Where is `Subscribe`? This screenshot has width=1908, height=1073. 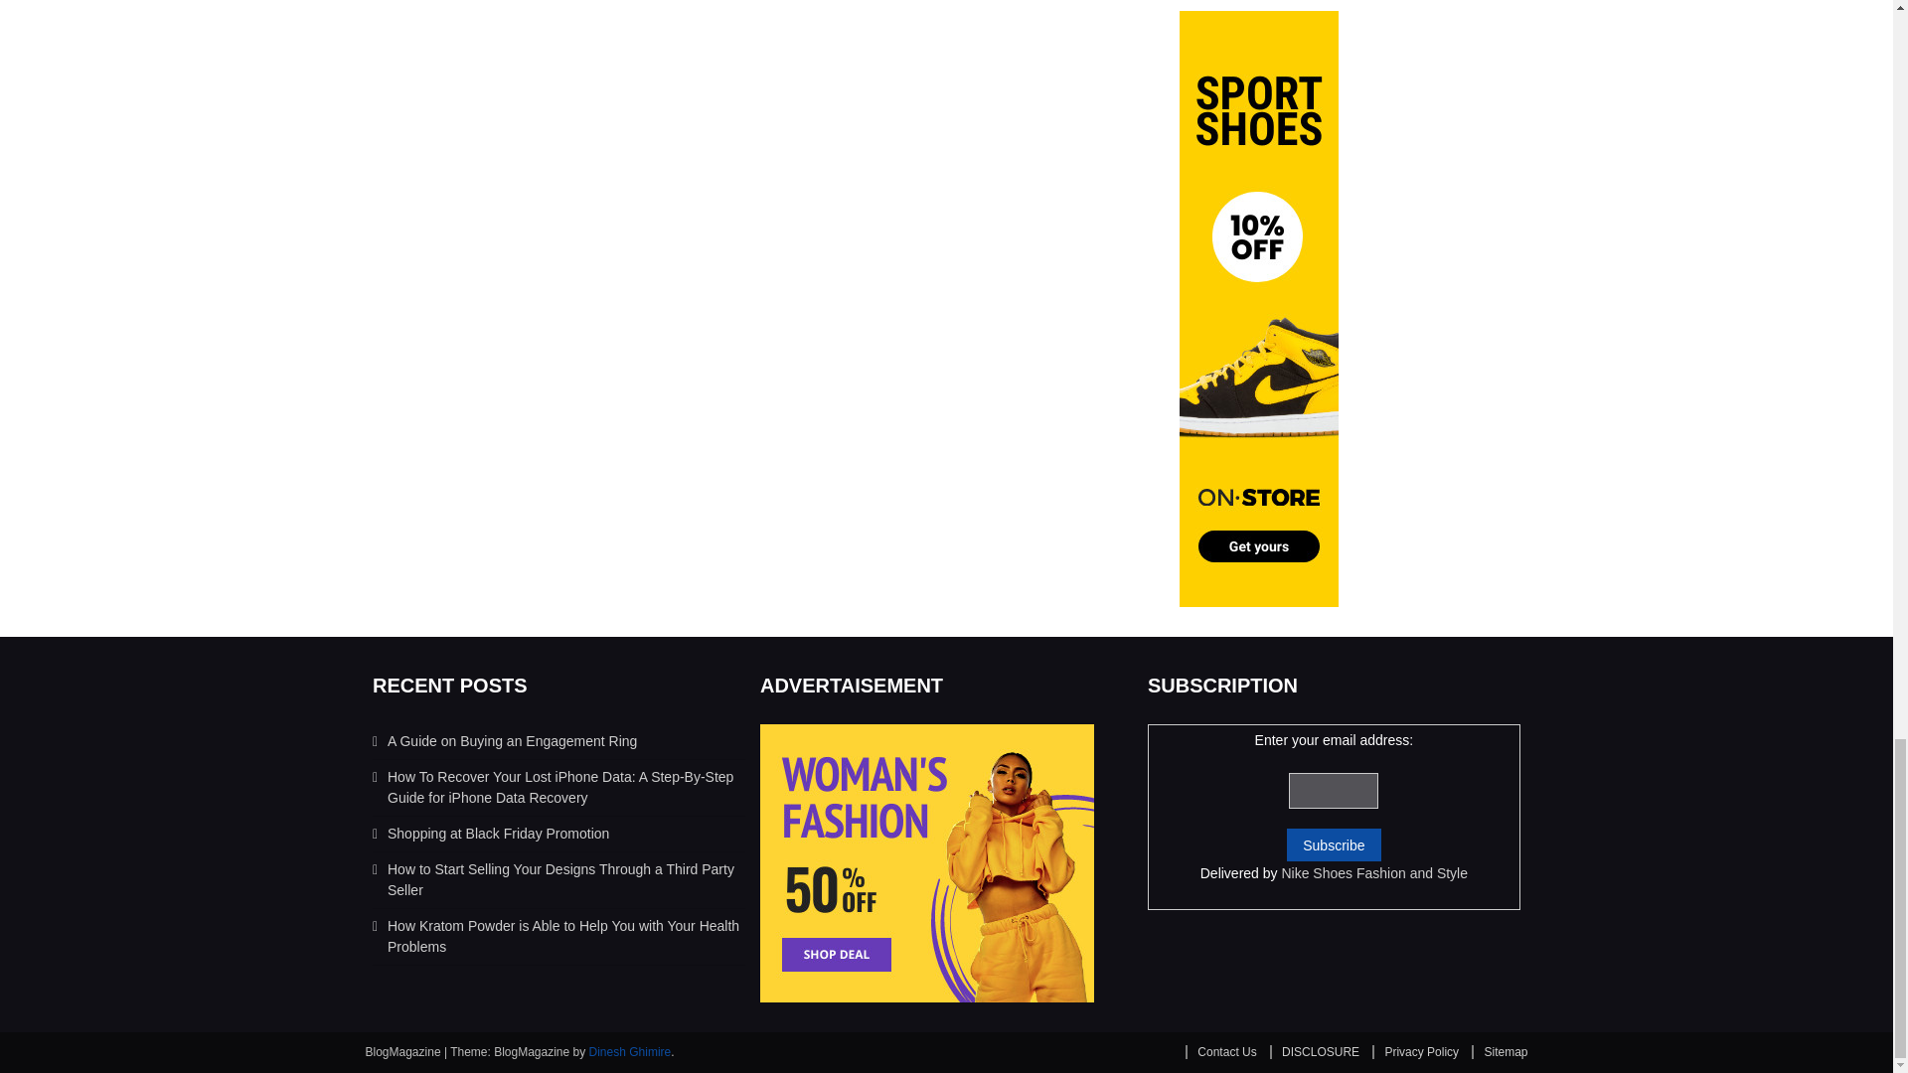 Subscribe is located at coordinates (1333, 844).